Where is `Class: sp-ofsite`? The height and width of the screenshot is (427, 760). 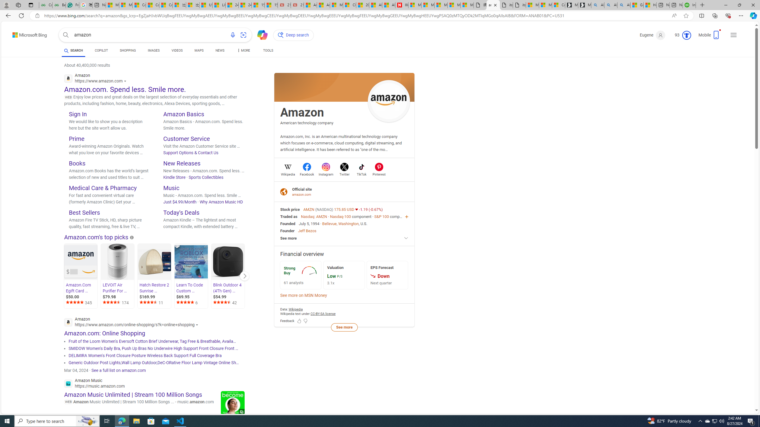 Class: sp-ofsite is located at coordinates (284, 192).